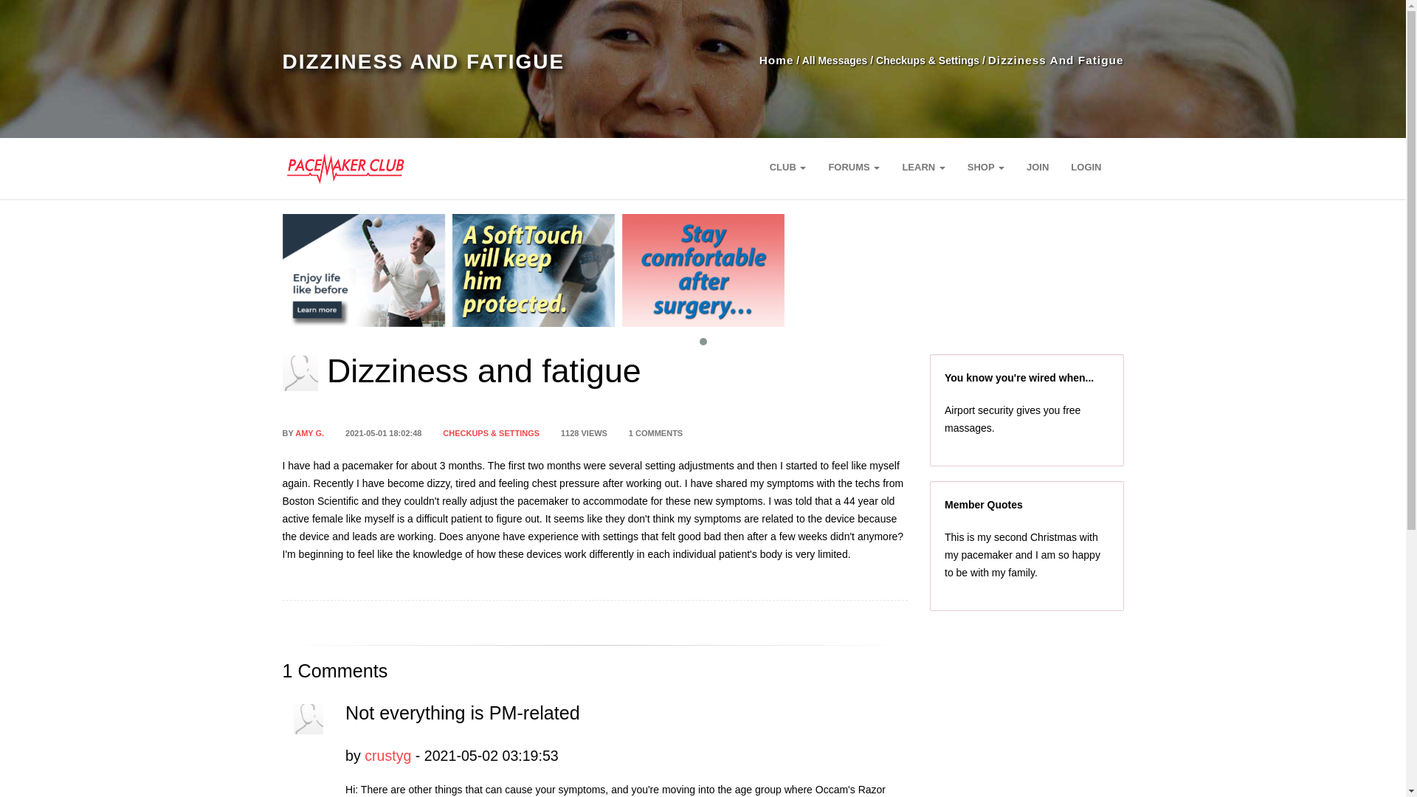 This screenshot has height=797, width=1417. Describe the element at coordinates (1086, 167) in the screenshot. I see `LOGIN` at that location.